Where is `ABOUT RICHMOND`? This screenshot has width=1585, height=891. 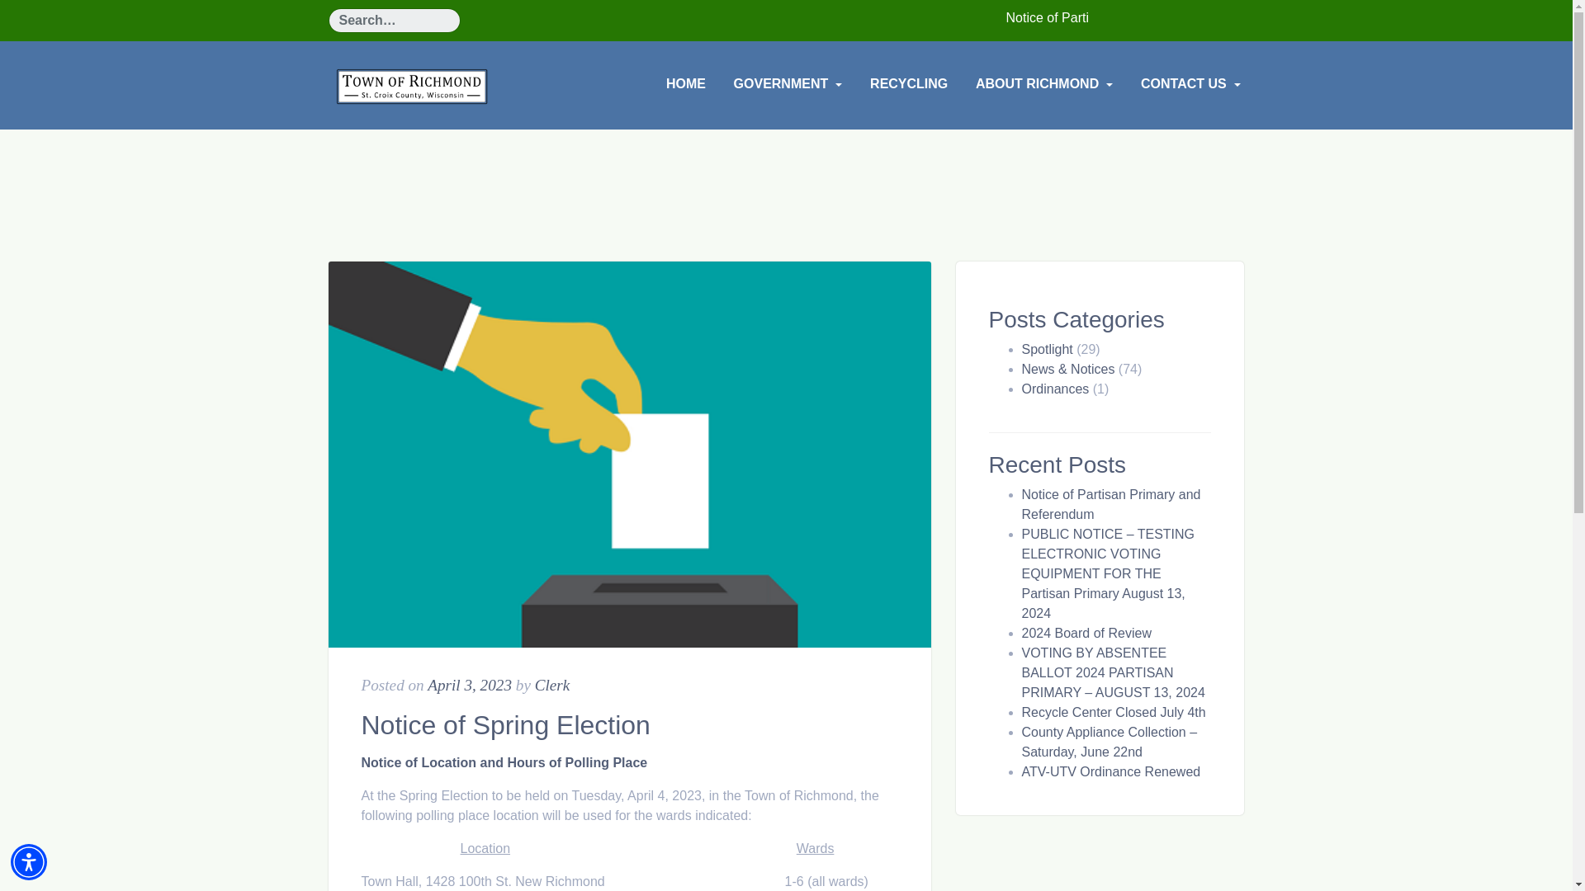 ABOUT RICHMOND is located at coordinates (1044, 84).